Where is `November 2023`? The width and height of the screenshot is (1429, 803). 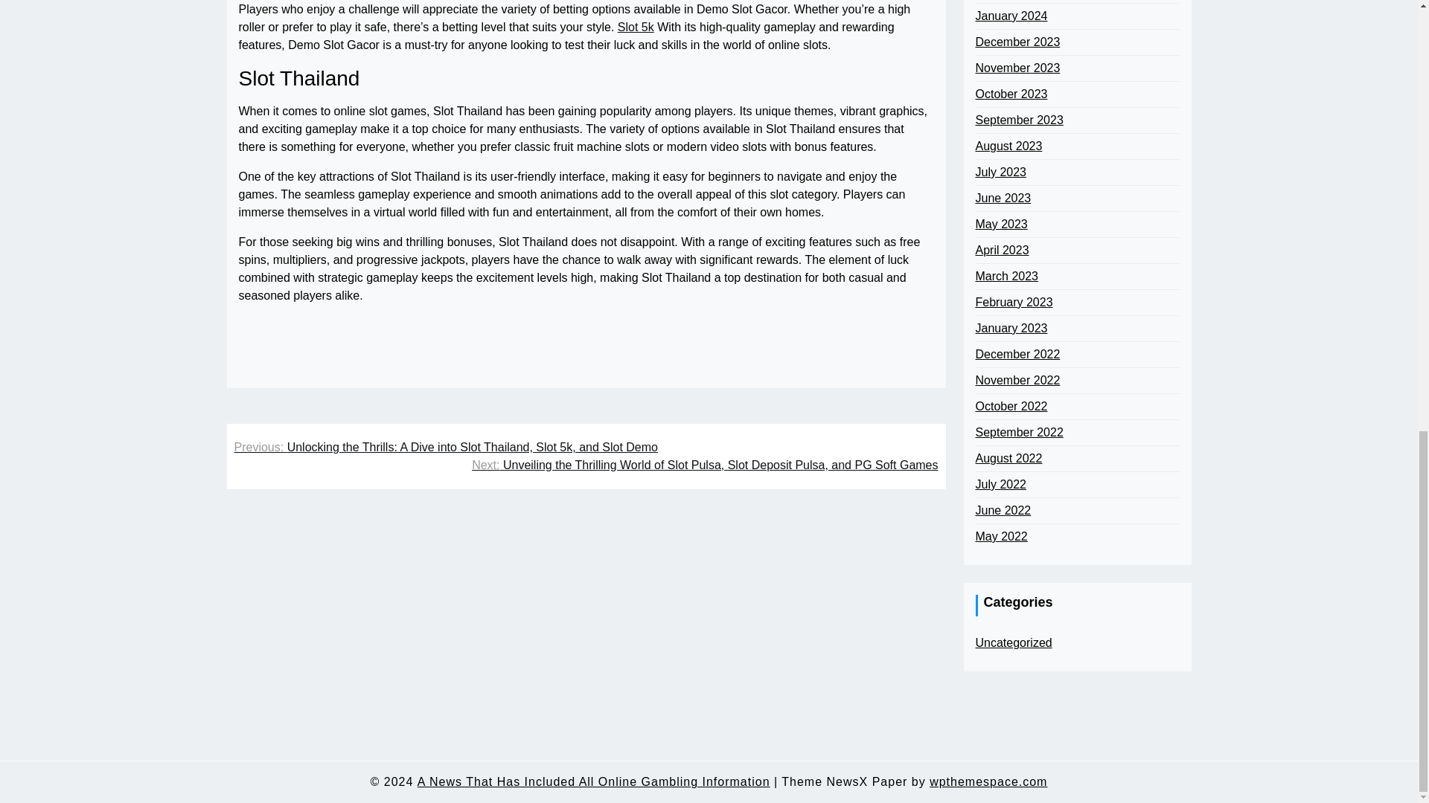
November 2023 is located at coordinates (1017, 68).